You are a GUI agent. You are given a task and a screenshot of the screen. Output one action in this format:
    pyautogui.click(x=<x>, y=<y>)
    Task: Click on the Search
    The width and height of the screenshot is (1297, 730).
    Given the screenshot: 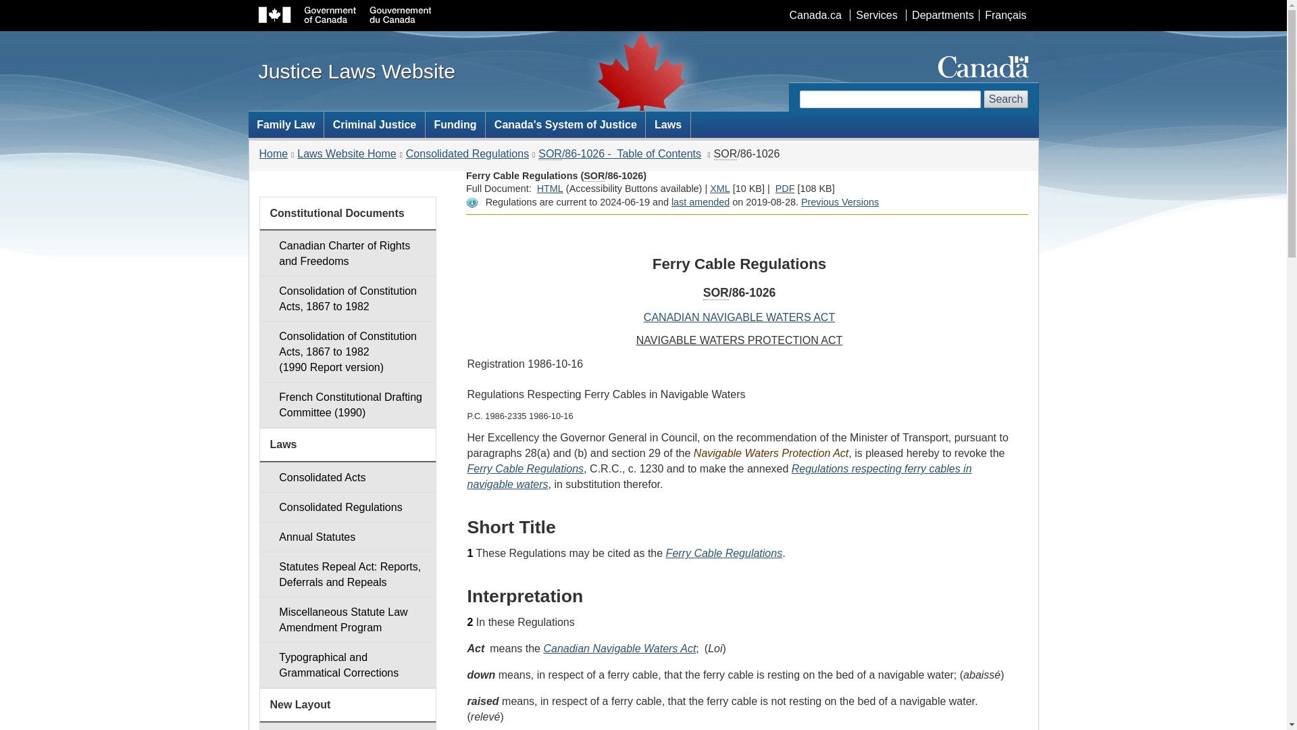 What is the action you would take?
    pyautogui.click(x=1007, y=99)
    